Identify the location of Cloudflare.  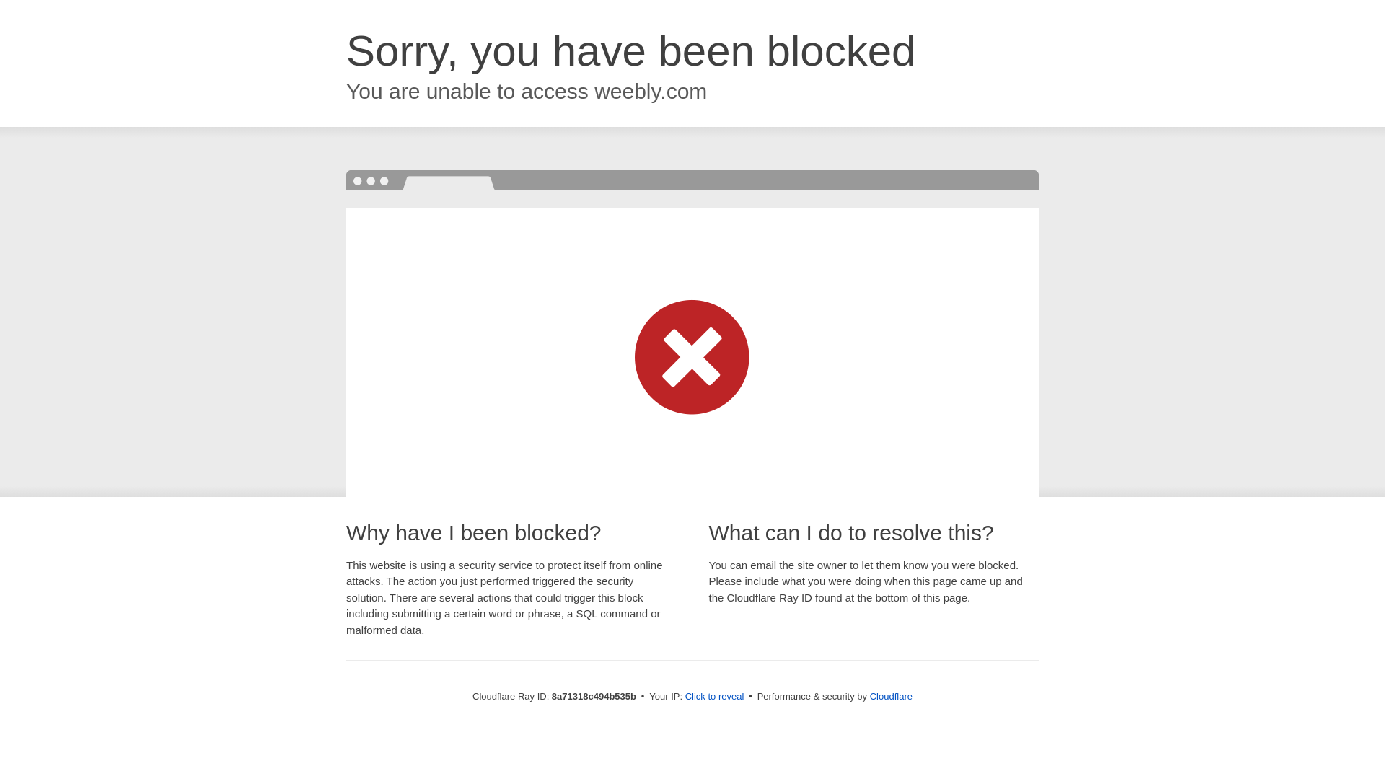
(891, 696).